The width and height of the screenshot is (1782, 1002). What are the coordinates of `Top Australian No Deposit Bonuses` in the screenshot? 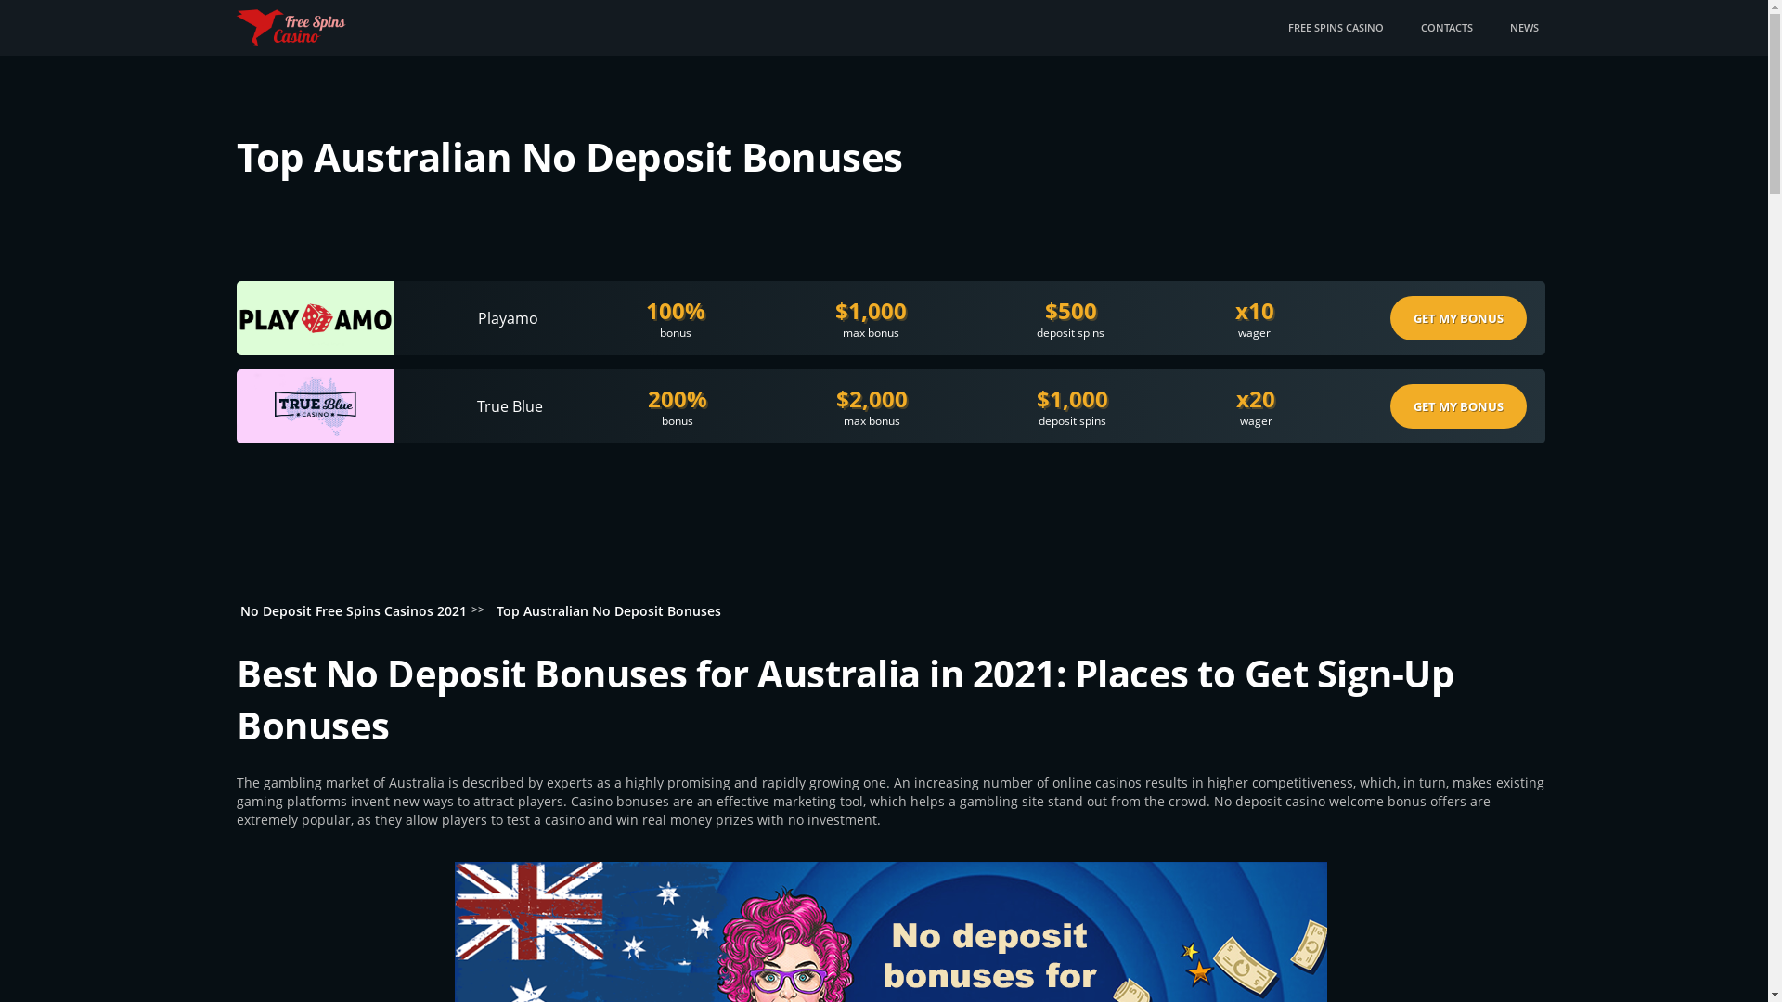 It's located at (609, 610).